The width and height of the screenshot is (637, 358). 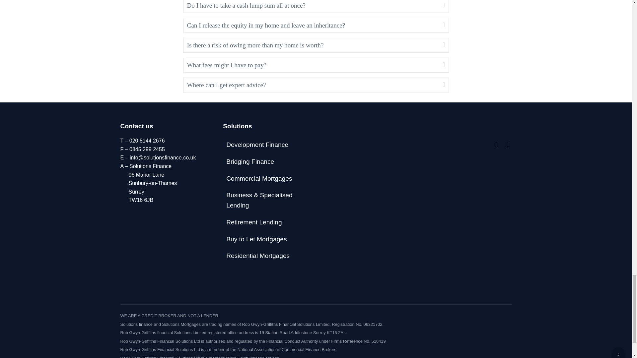 What do you see at coordinates (265, 222) in the screenshot?
I see `Retirement Lending` at bounding box center [265, 222].